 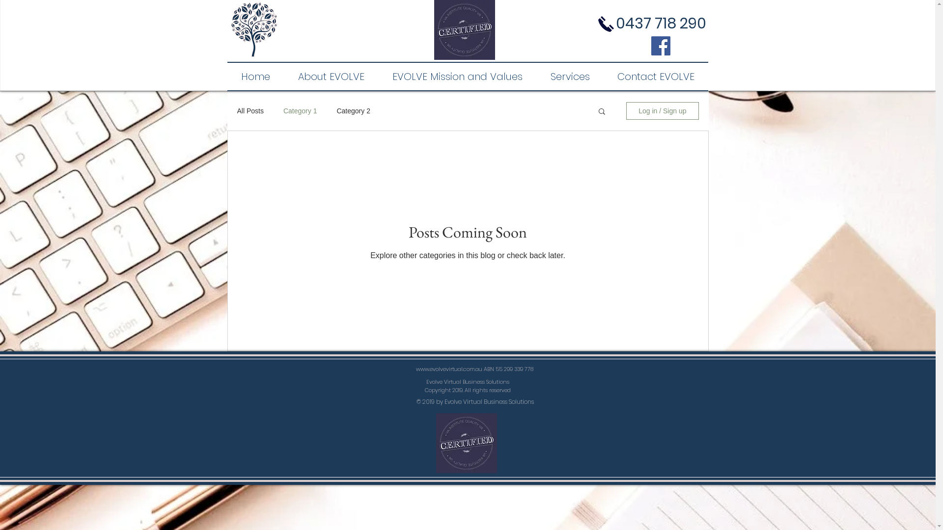 What do you see at coordinates (255, 77) in the screenshot?
I see `Home` at bounding box center [255, 77].